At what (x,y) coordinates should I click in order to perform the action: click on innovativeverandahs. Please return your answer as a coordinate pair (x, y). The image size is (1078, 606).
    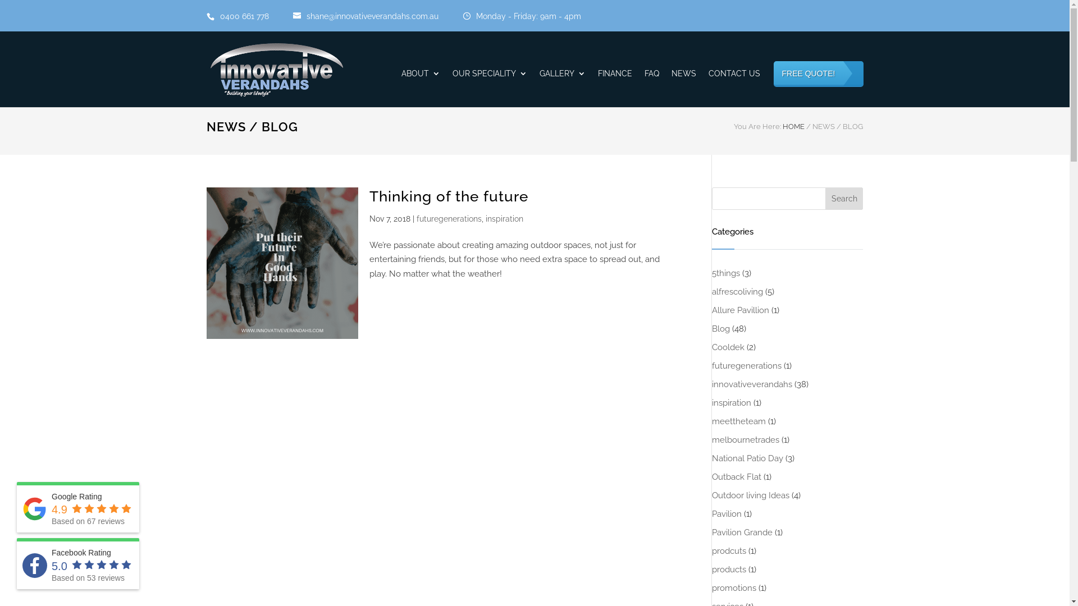
    Looking at the image, I should click on (752, 384).